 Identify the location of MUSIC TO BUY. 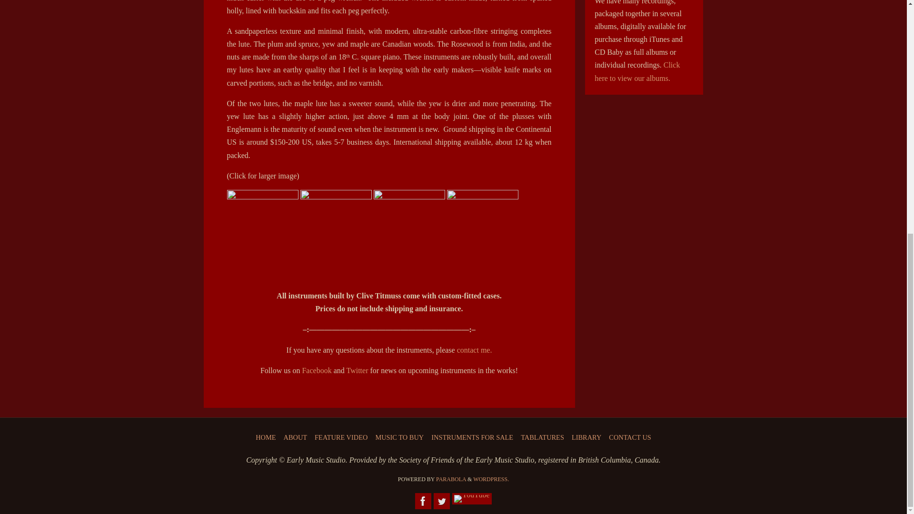
(399, 437).